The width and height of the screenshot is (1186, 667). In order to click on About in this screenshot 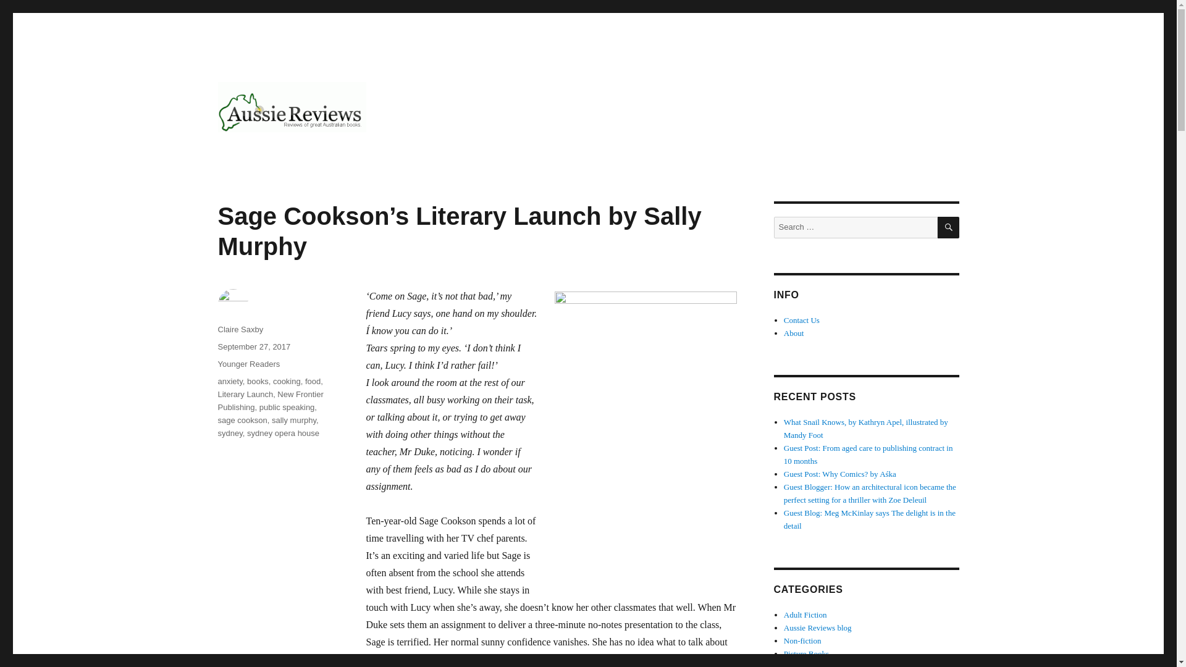, I will do `click(794, 333)`.